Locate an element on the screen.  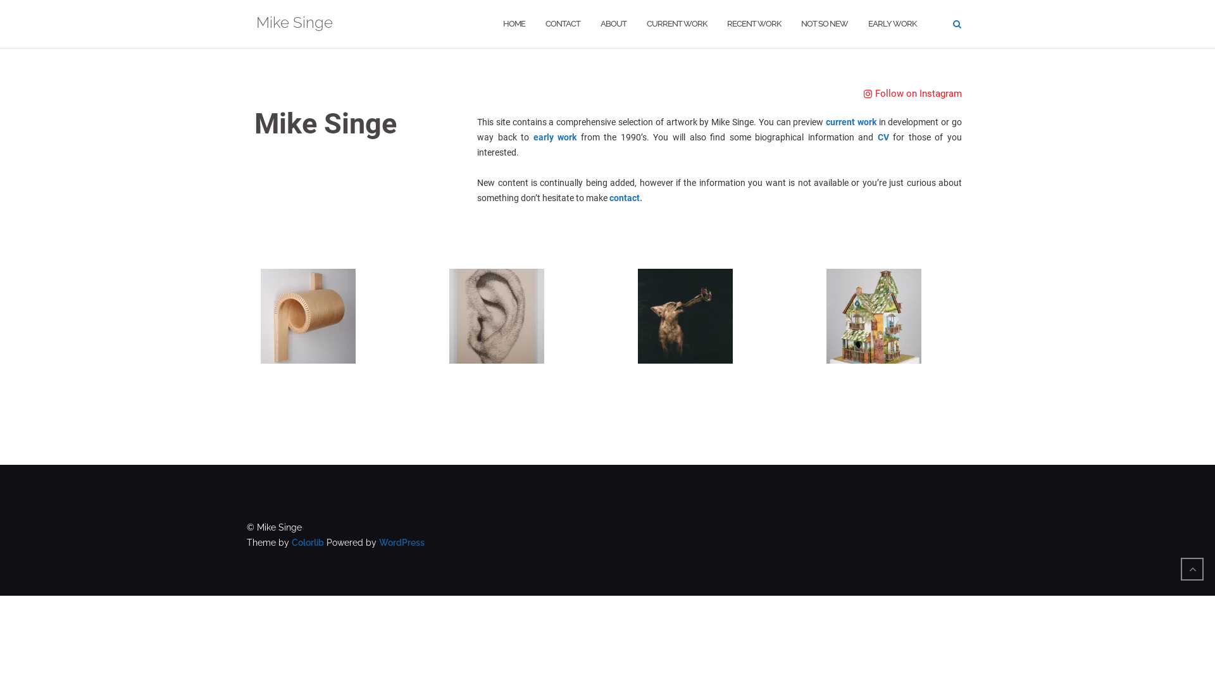
NOT SO NEW is located at coordinates (825, 24).